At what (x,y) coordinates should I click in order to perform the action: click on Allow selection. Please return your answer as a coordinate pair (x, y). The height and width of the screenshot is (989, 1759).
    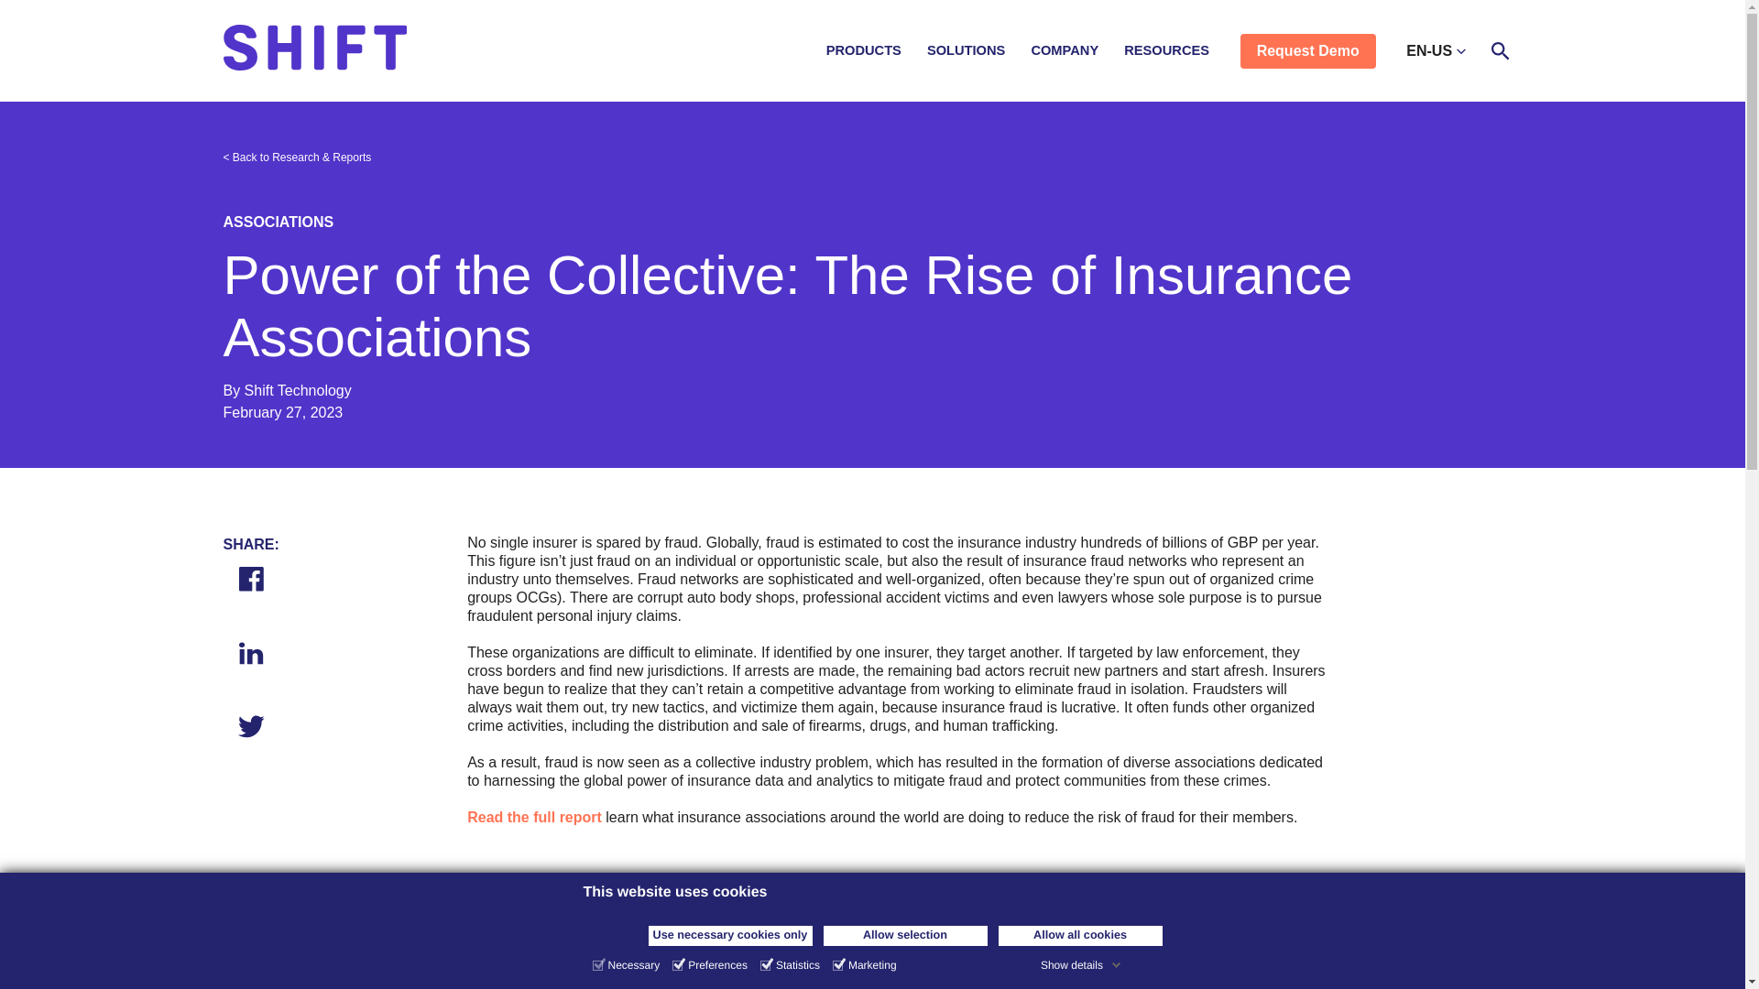
    Looking at the image, I should click on (905, 935).